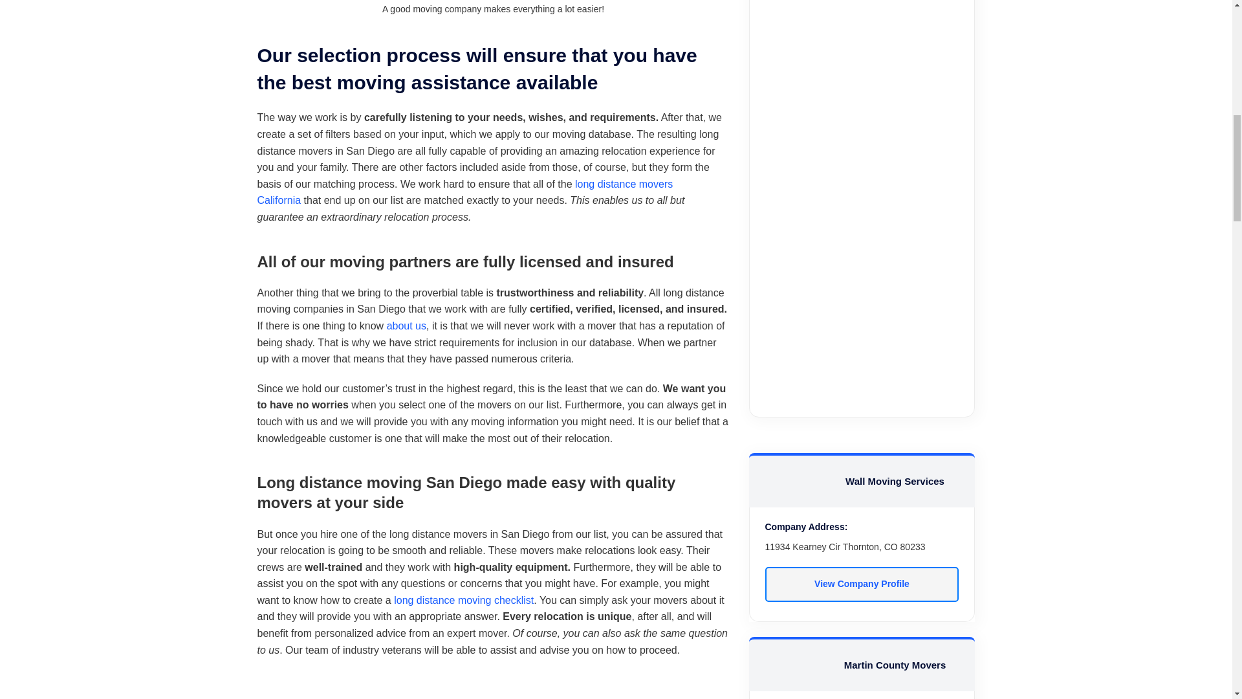 The image size is (1242, 699). What do you see at coordinates (862, 584) in the screenshot?
I see `View Company Profile` at bounding box center [862, 584].